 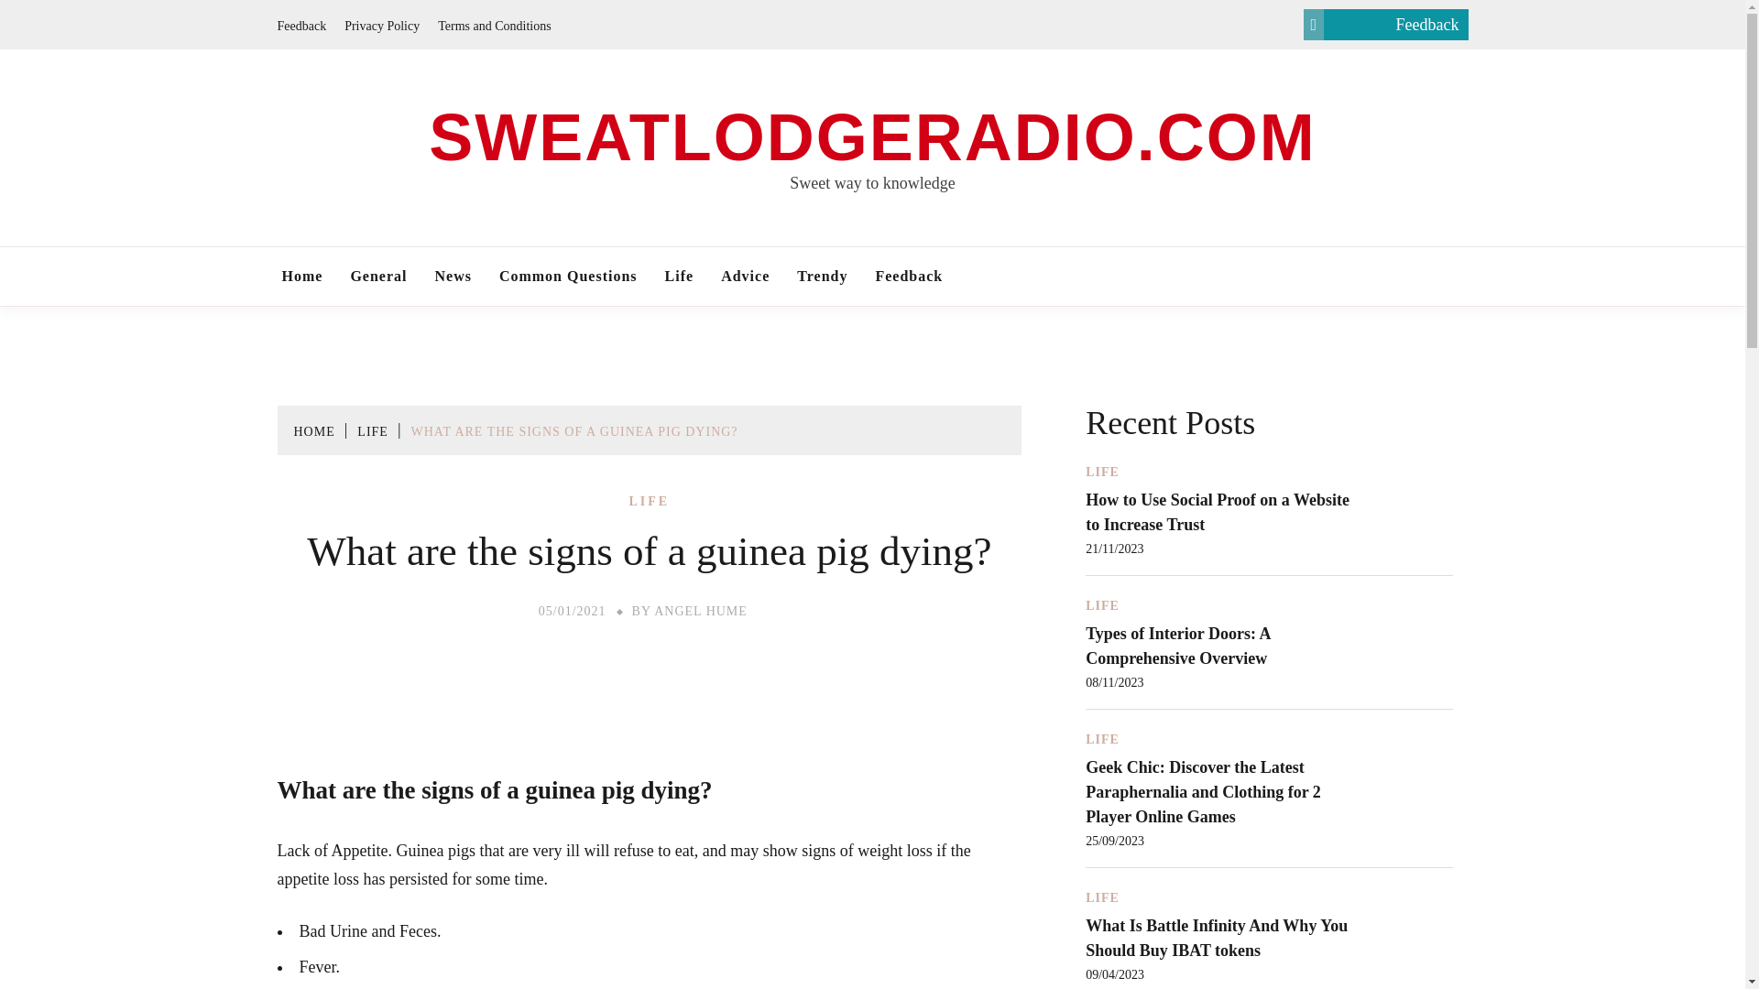 I want to click on Feedback, so click(x=909, y=277).